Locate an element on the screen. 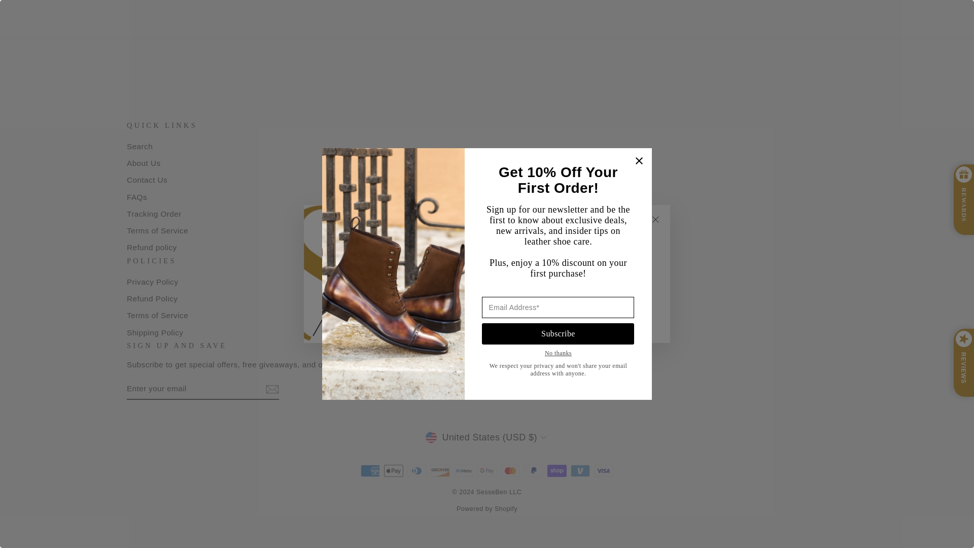  Discover is located at coordinates (440, 470).